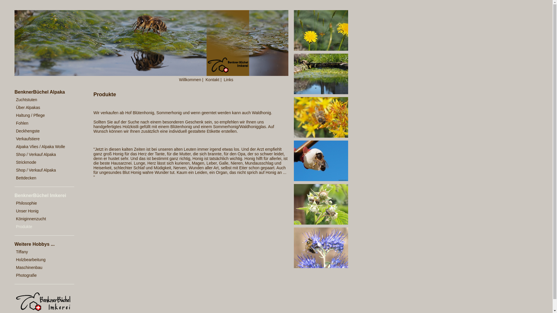 The height and width of the screenshot is (313, 557). What do you see at coordinates (42, 115) in the screenshot?
I see `Haltung / Pflege` at bounding box center [42, 115].